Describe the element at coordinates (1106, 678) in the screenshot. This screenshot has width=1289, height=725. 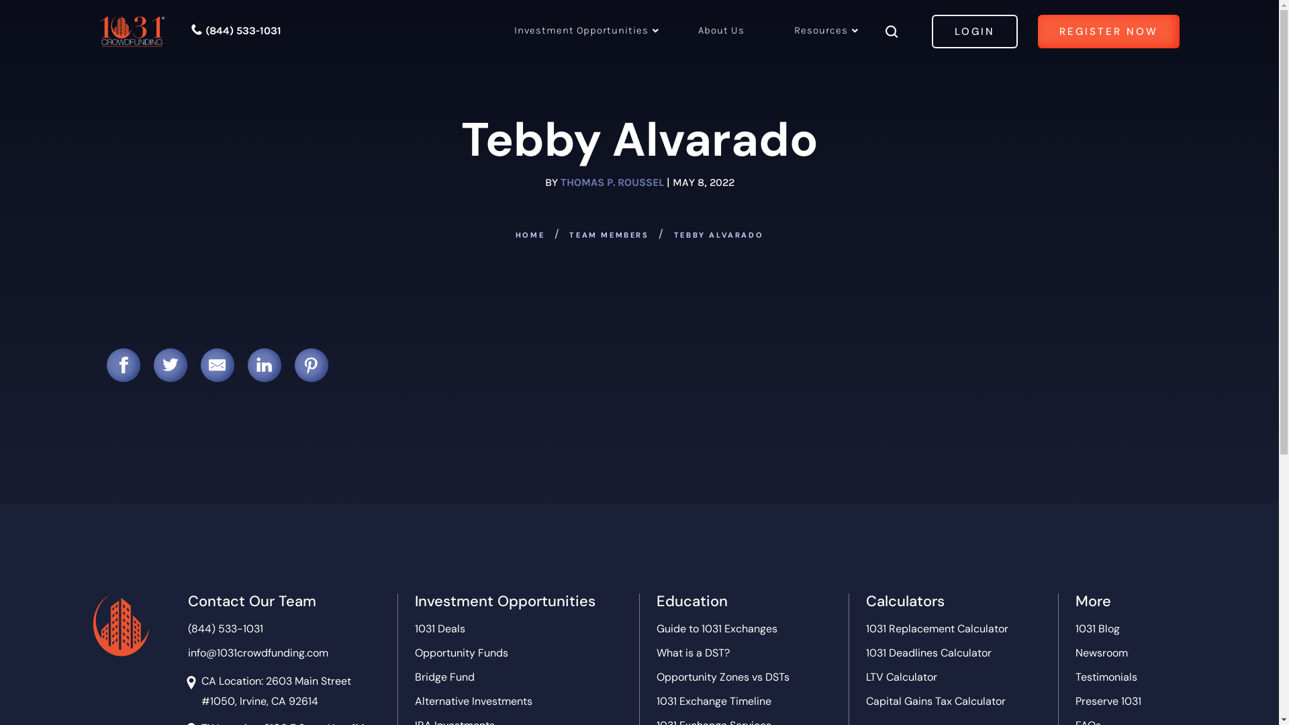
I see `Testimonials` at that location.